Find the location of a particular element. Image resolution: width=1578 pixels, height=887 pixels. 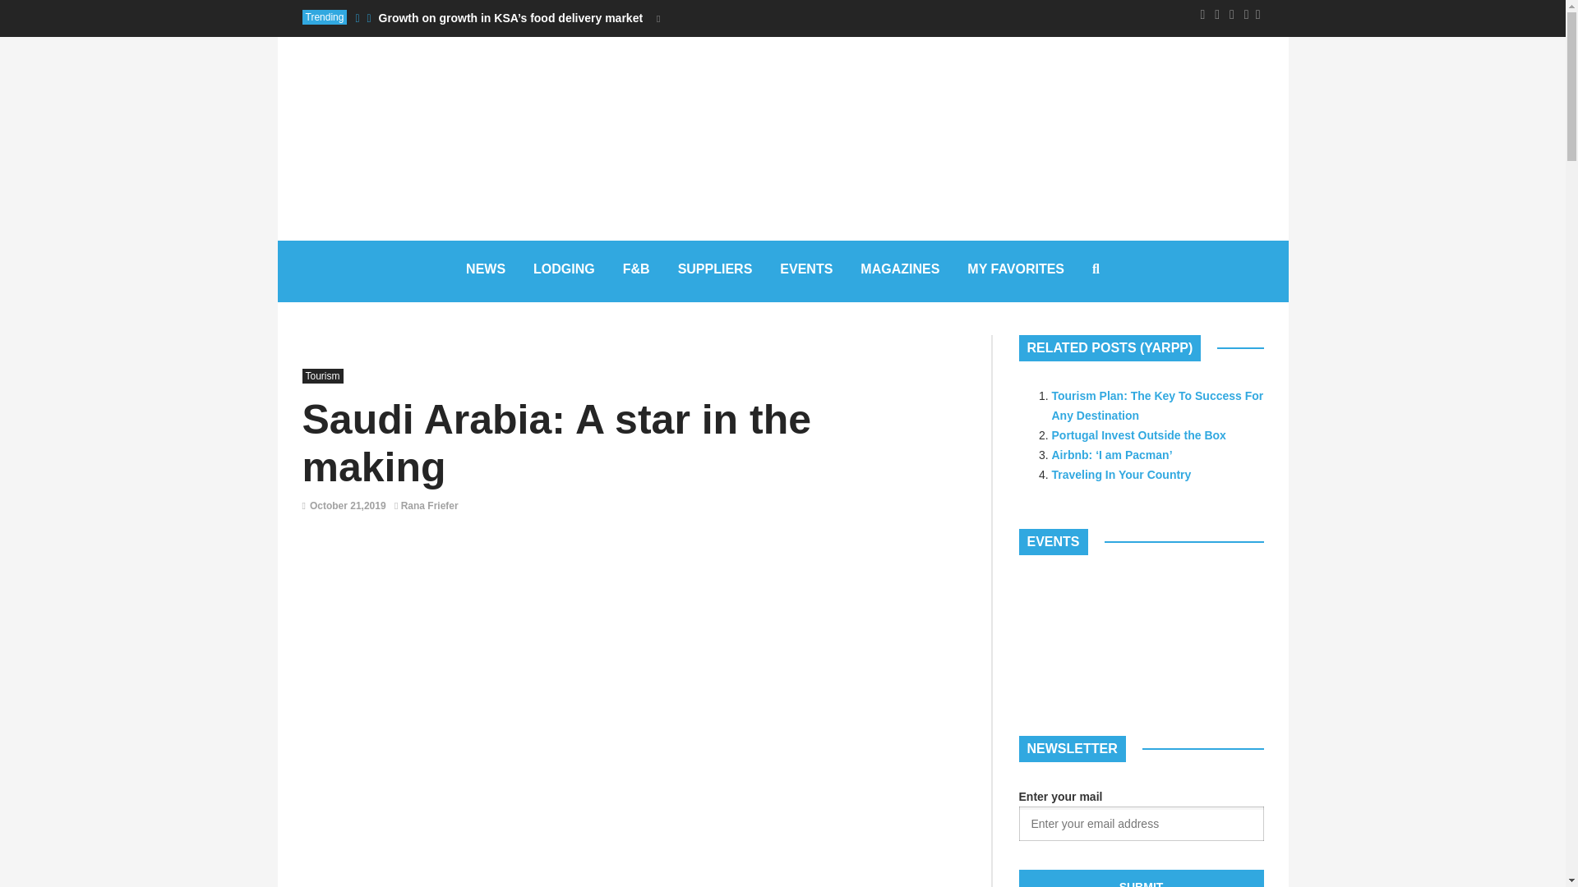

News is located at coordinates (485, 271).